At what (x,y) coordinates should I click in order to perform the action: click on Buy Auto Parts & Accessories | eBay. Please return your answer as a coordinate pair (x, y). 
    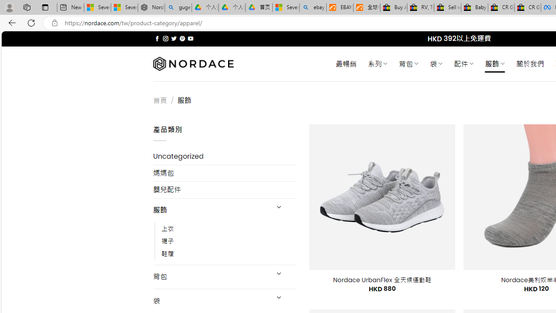
    Looking at the image, I should click on (394, 8).